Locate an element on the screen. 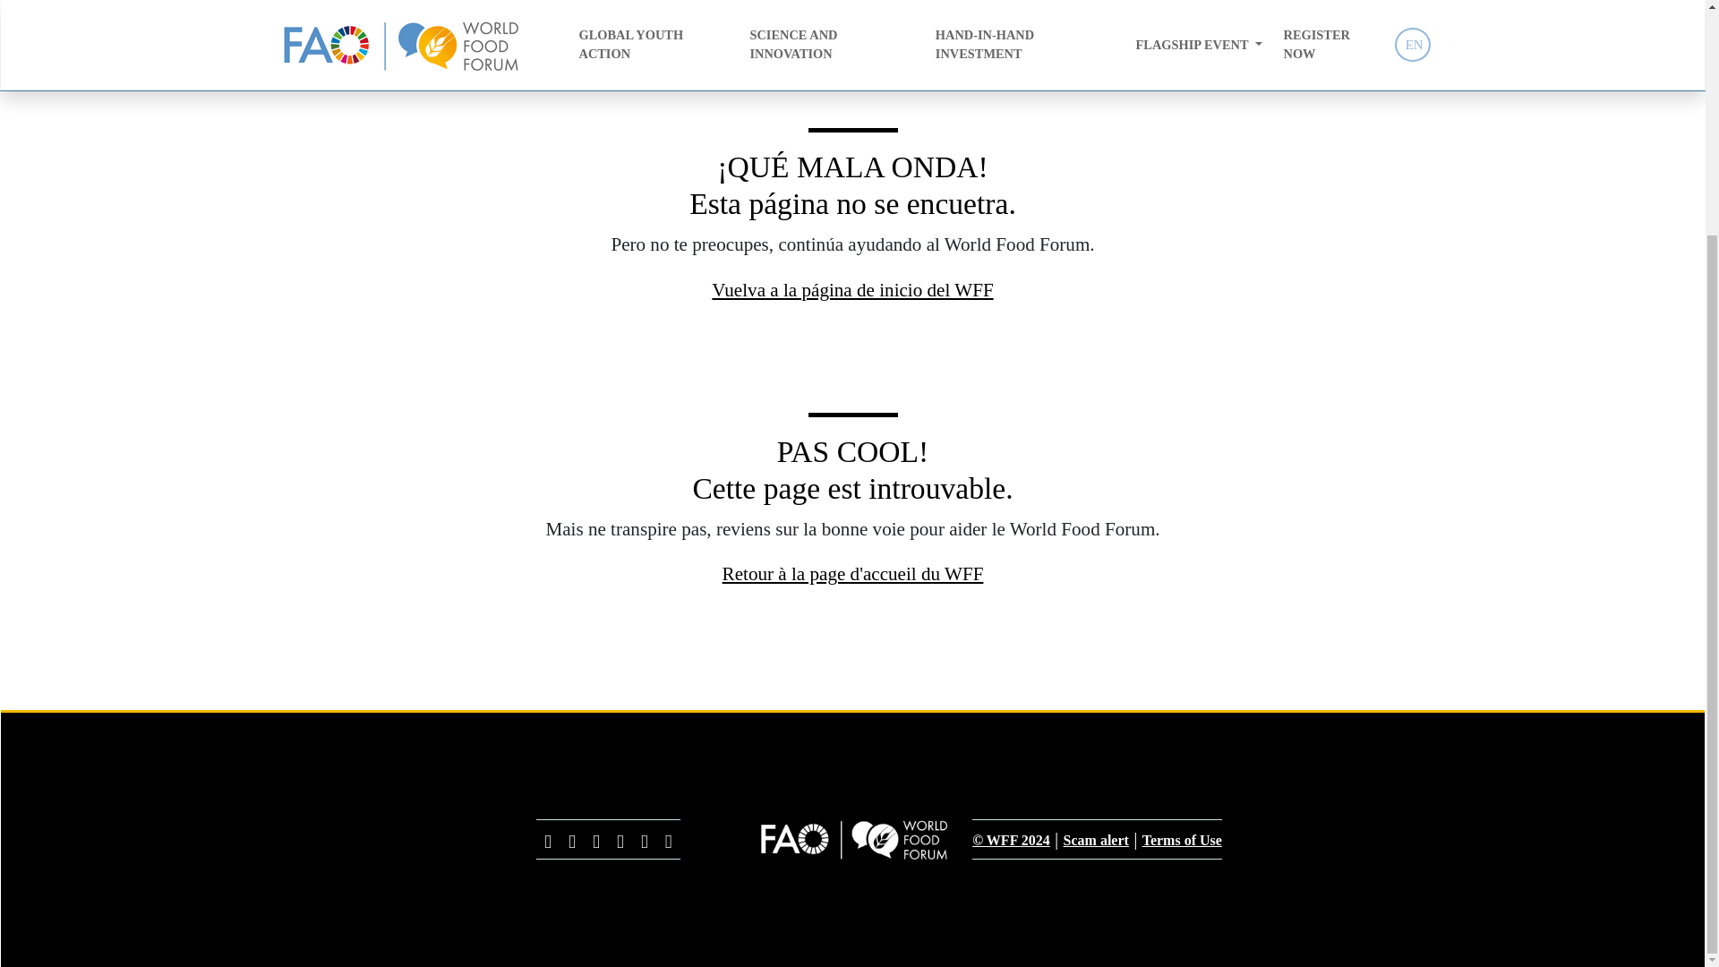 Image resolution: width=1719 pixels, height=967 pixels. Facebook is located at coordinates (571, 838).